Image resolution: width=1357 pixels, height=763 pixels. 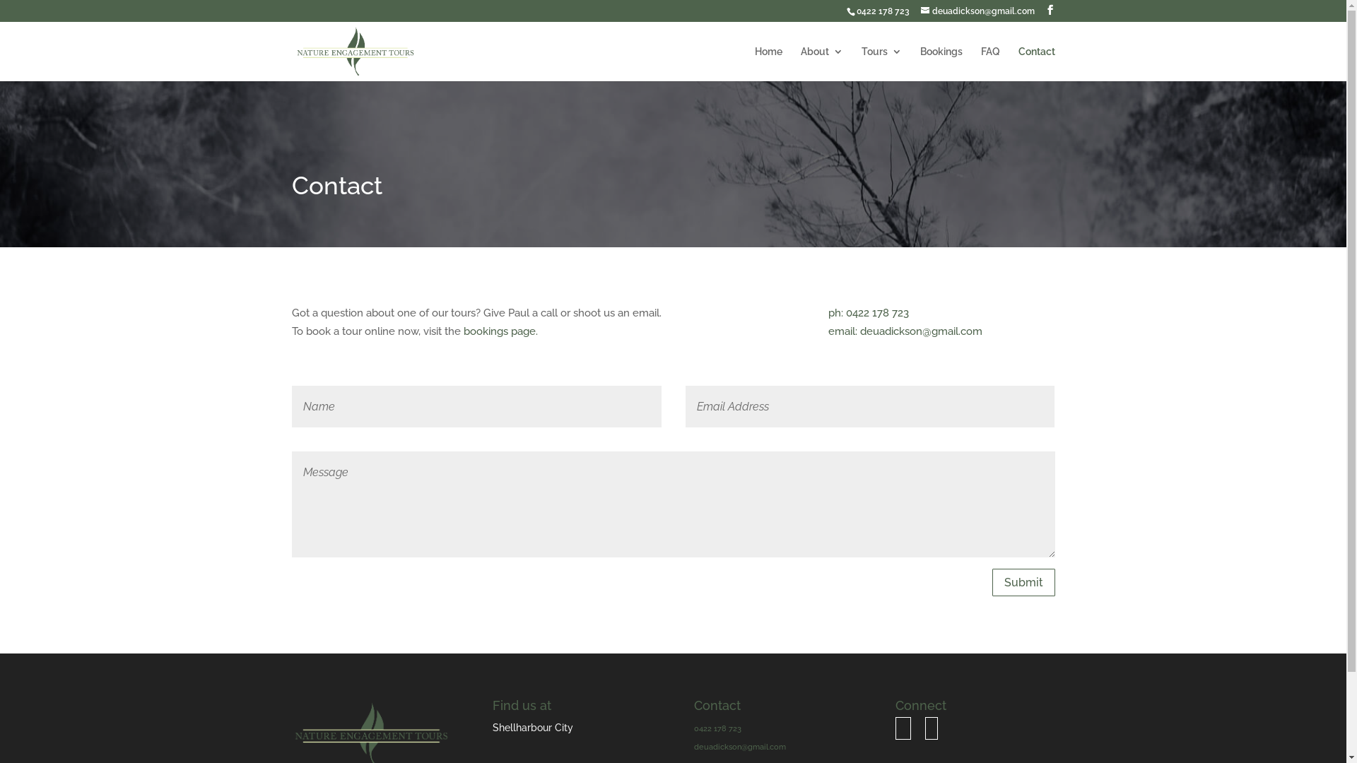 I want to click on Home, so click(x=769, y=64).